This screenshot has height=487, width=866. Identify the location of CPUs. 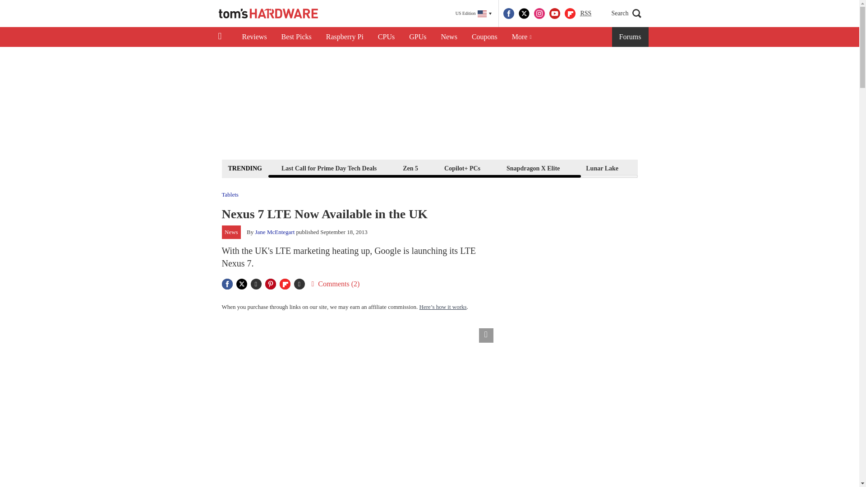
(386, 37).